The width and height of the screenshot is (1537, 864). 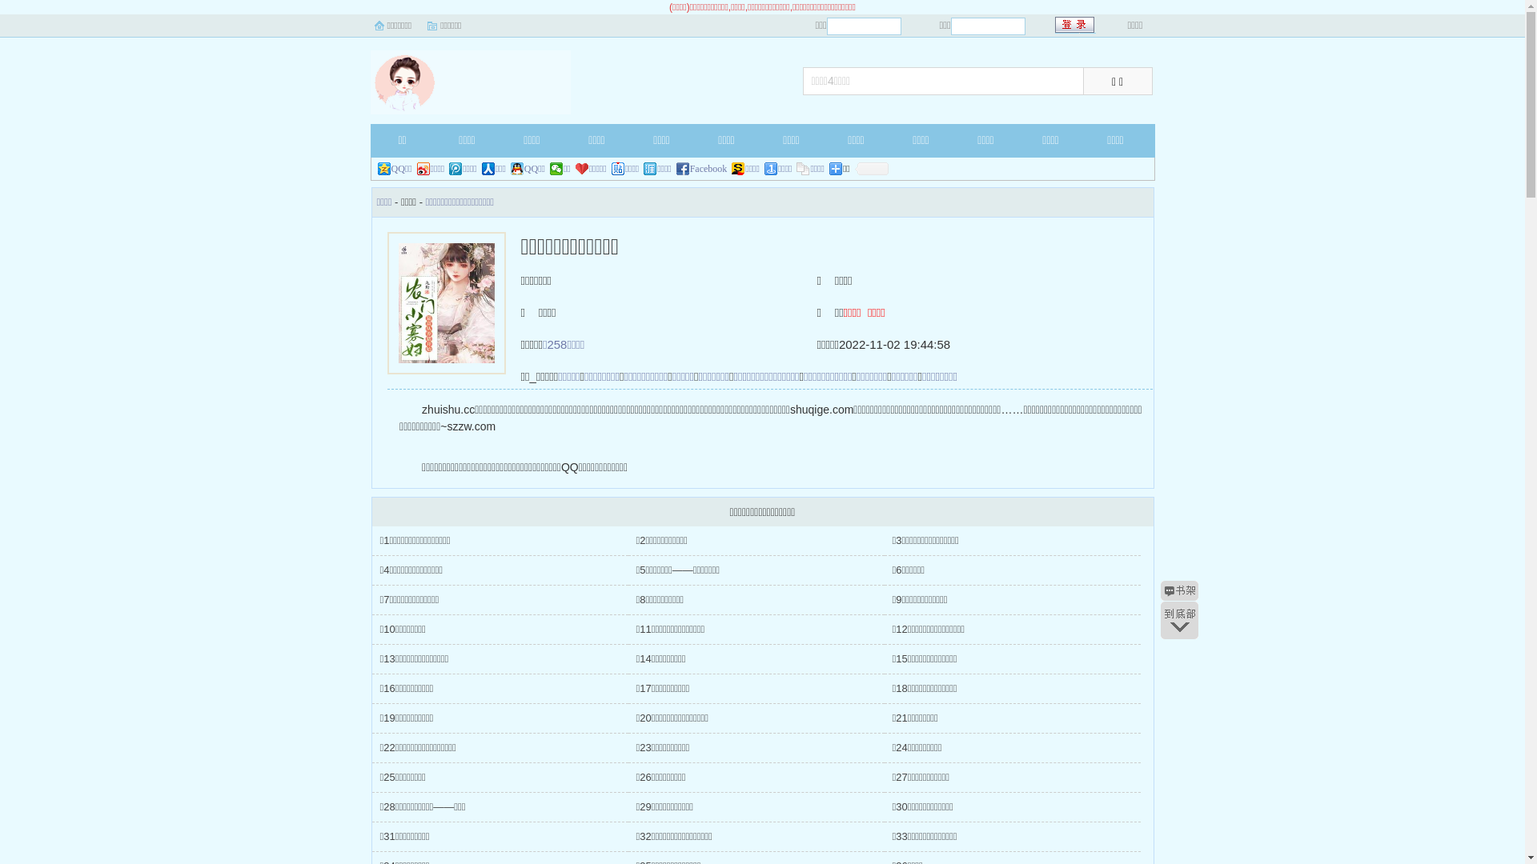 I want to click on Facebook, so click(x=702, y=169).